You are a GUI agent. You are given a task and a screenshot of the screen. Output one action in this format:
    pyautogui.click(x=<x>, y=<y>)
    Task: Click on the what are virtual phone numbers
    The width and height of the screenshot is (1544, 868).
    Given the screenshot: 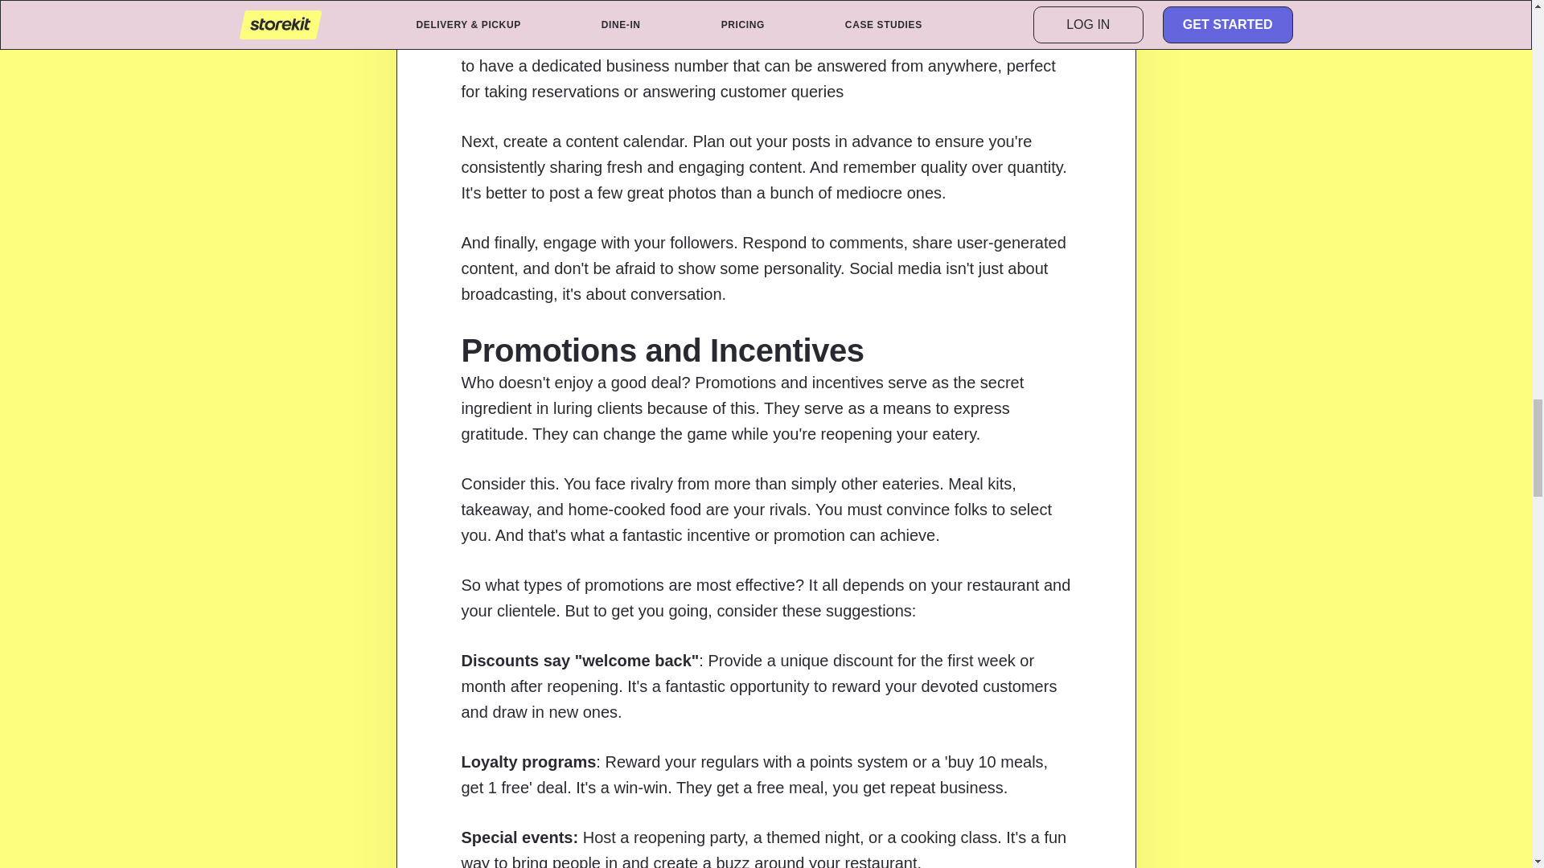 What is the action you would take?
    pyautogui.click(x=753, y=27)
    